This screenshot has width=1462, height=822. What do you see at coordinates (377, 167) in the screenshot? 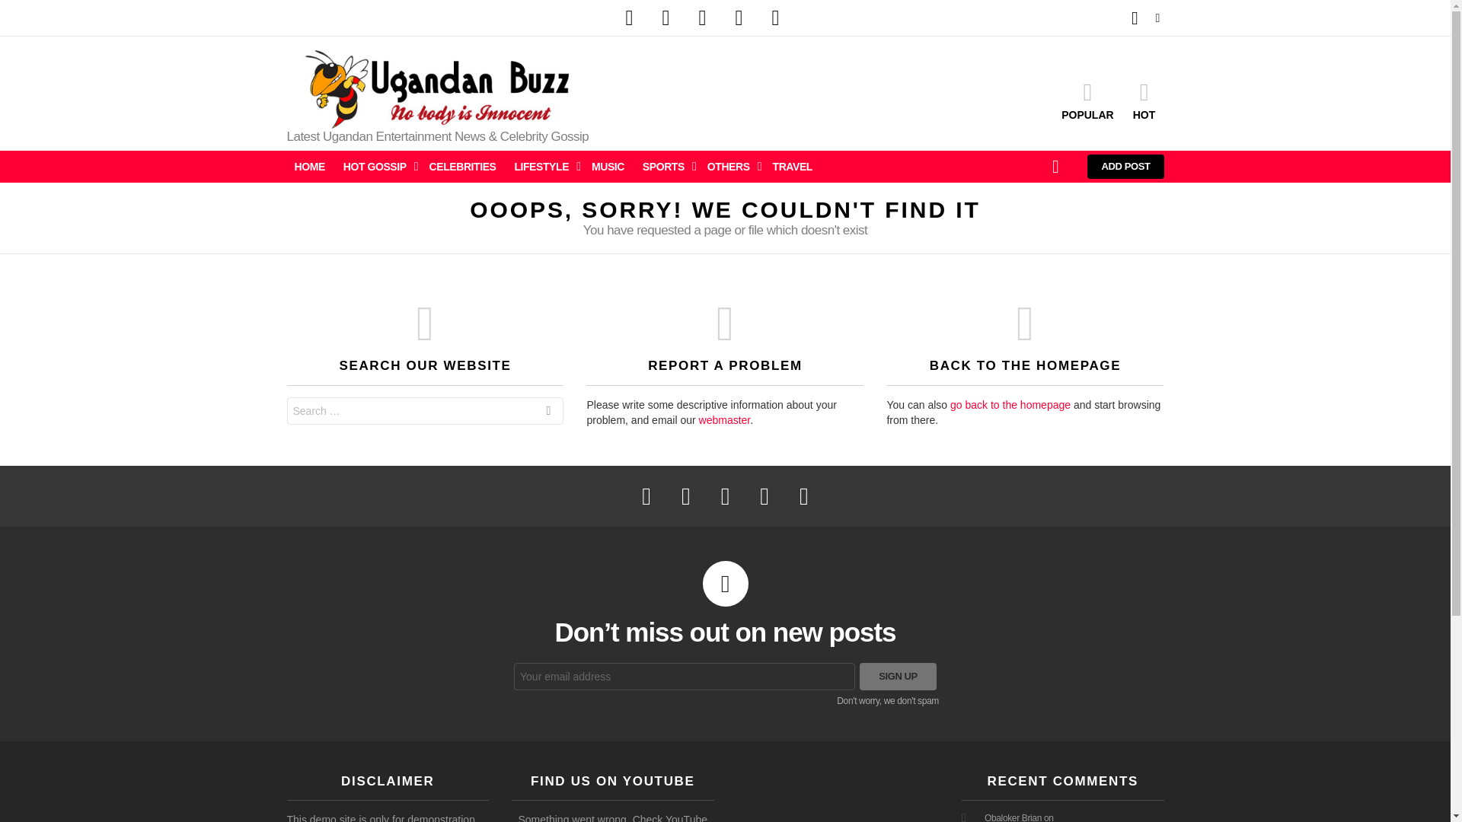
I see `HOT GOSSIP` at bounding box center [377, 167].